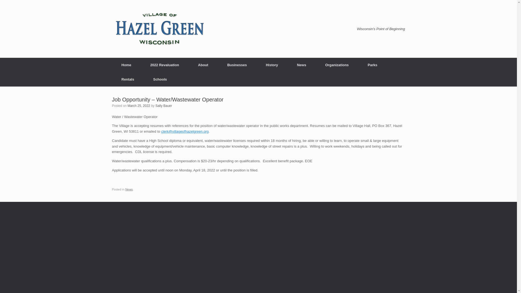  Describe the element at coordinates (237, 65) in the screenshot. I see `Businesses` at that location.